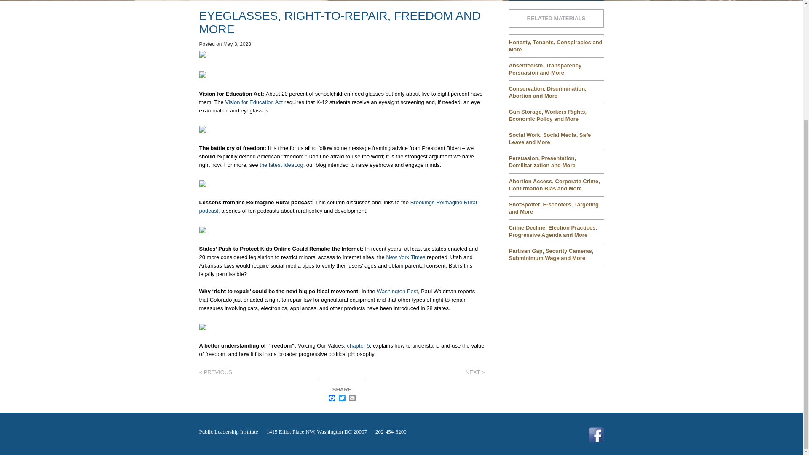 The image size is (809, 455). I want to click on Abortion Access, Corporate Crime, Confirmation Bias and More, so click(556, 185).